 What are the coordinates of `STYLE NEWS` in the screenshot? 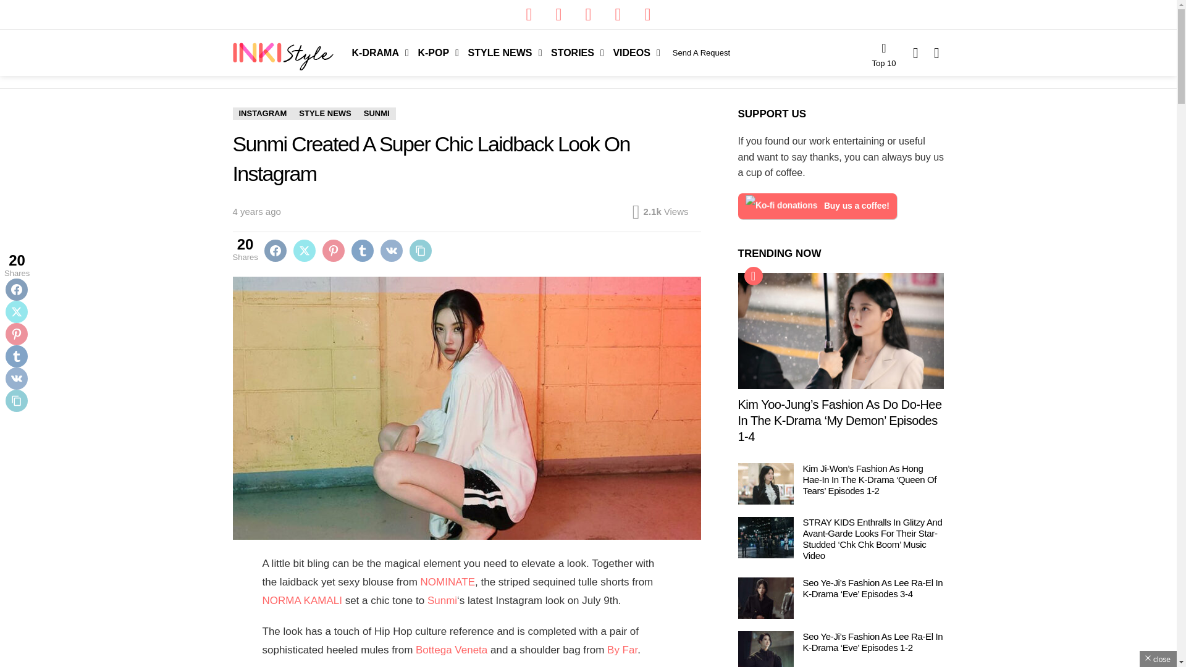 It's located at (502, 52).